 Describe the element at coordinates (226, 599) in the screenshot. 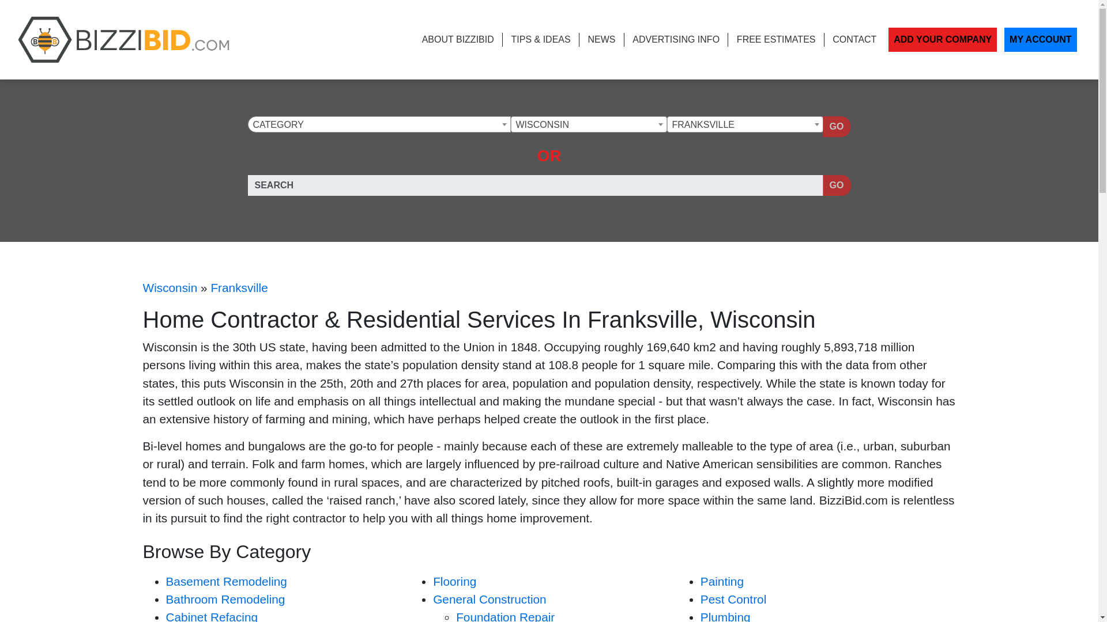

I see `Bathroom Remodeling` at that location.